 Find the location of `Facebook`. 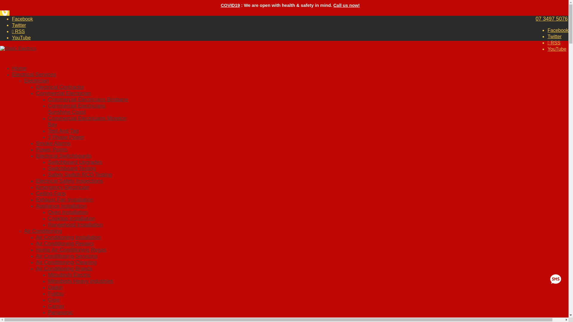

Facebook is located at coordinates (22, 19).